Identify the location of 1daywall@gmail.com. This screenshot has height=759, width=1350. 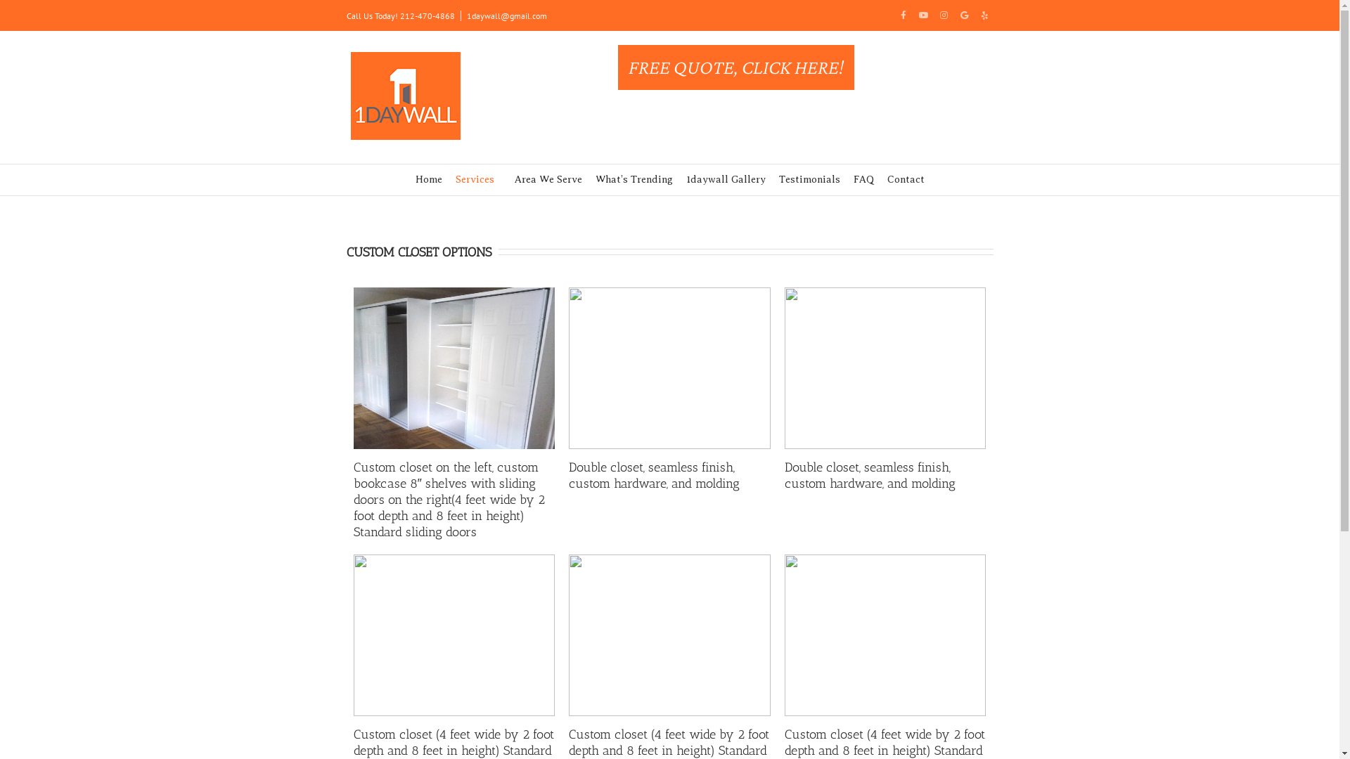
(507, 15).